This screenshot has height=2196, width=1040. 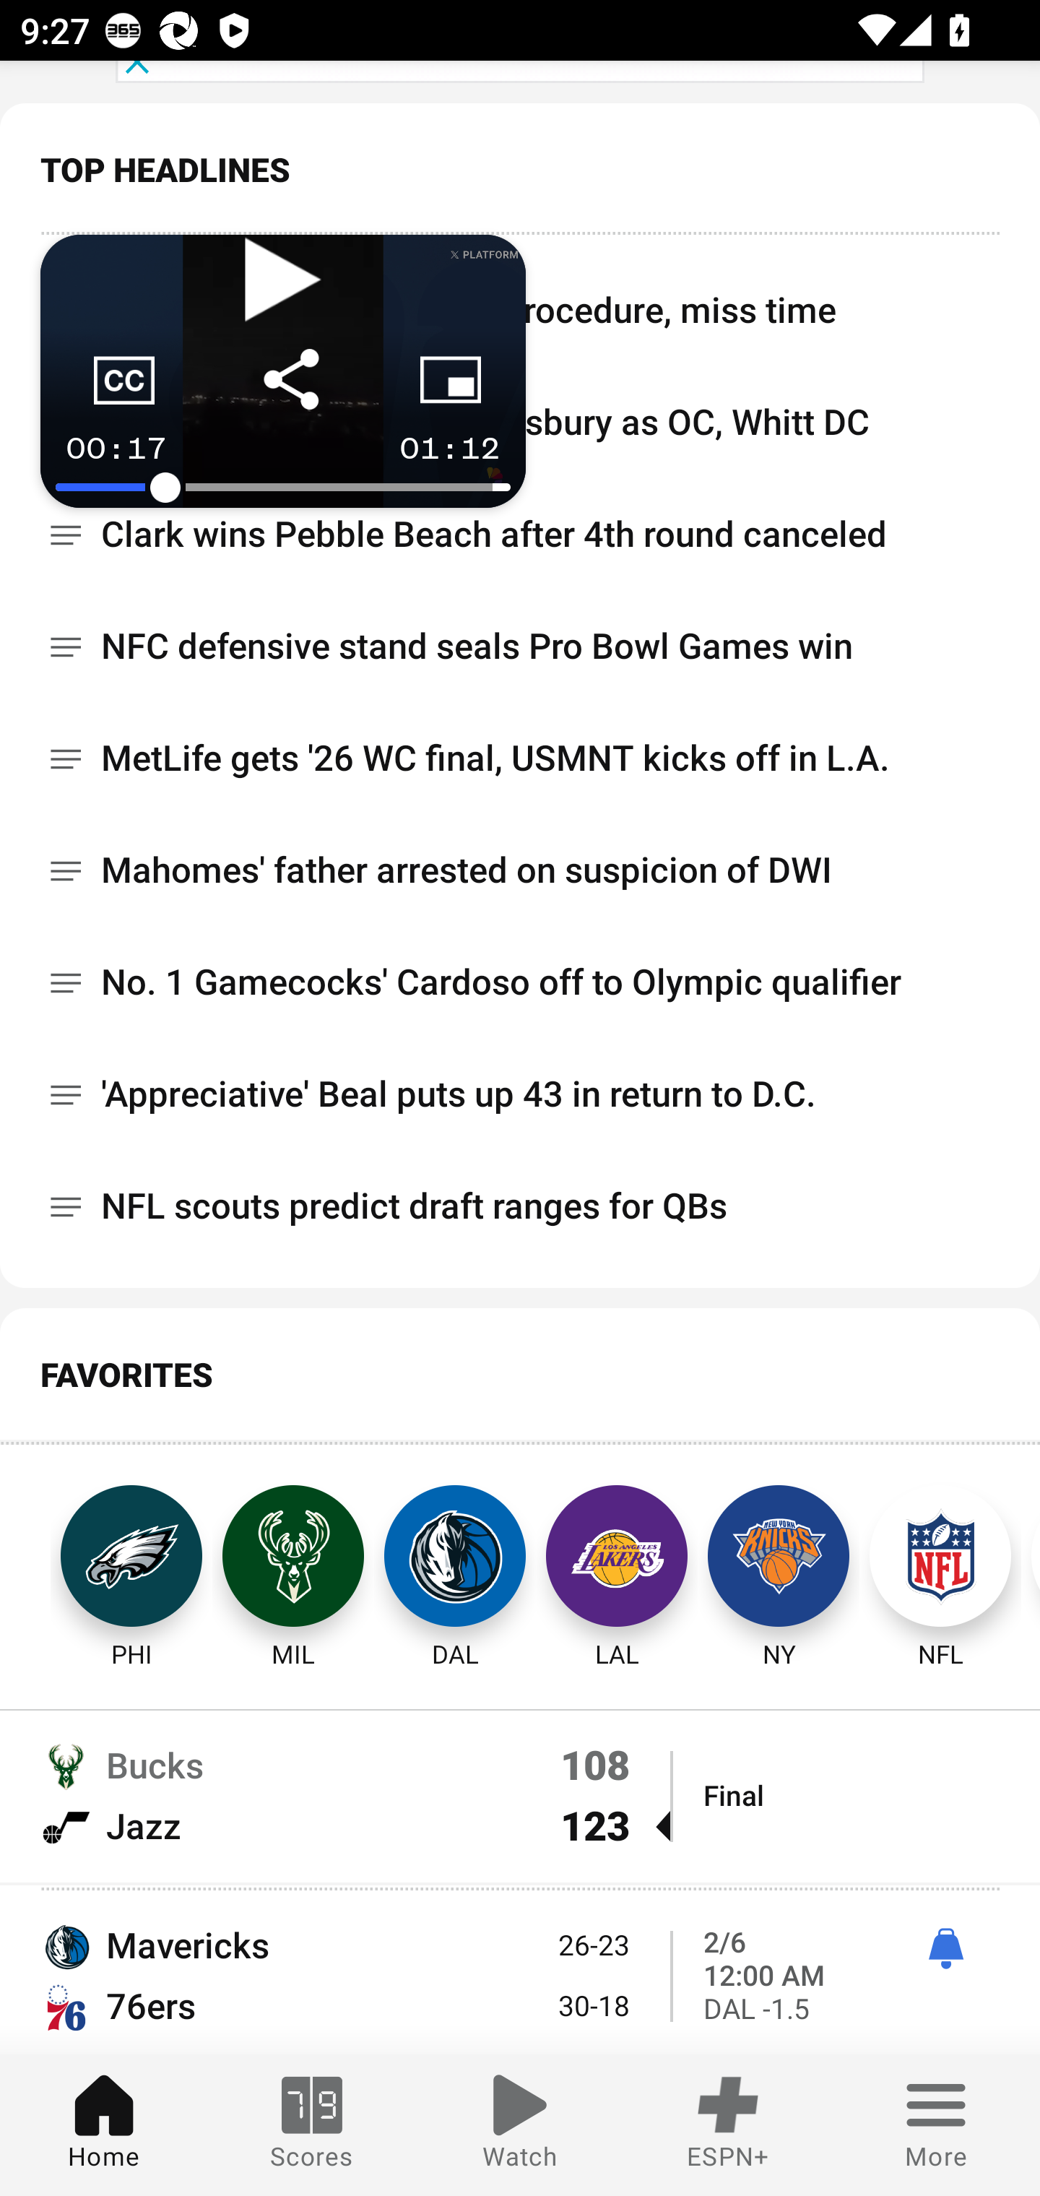 I want to click on NFL, so click(x=940, y=1557).